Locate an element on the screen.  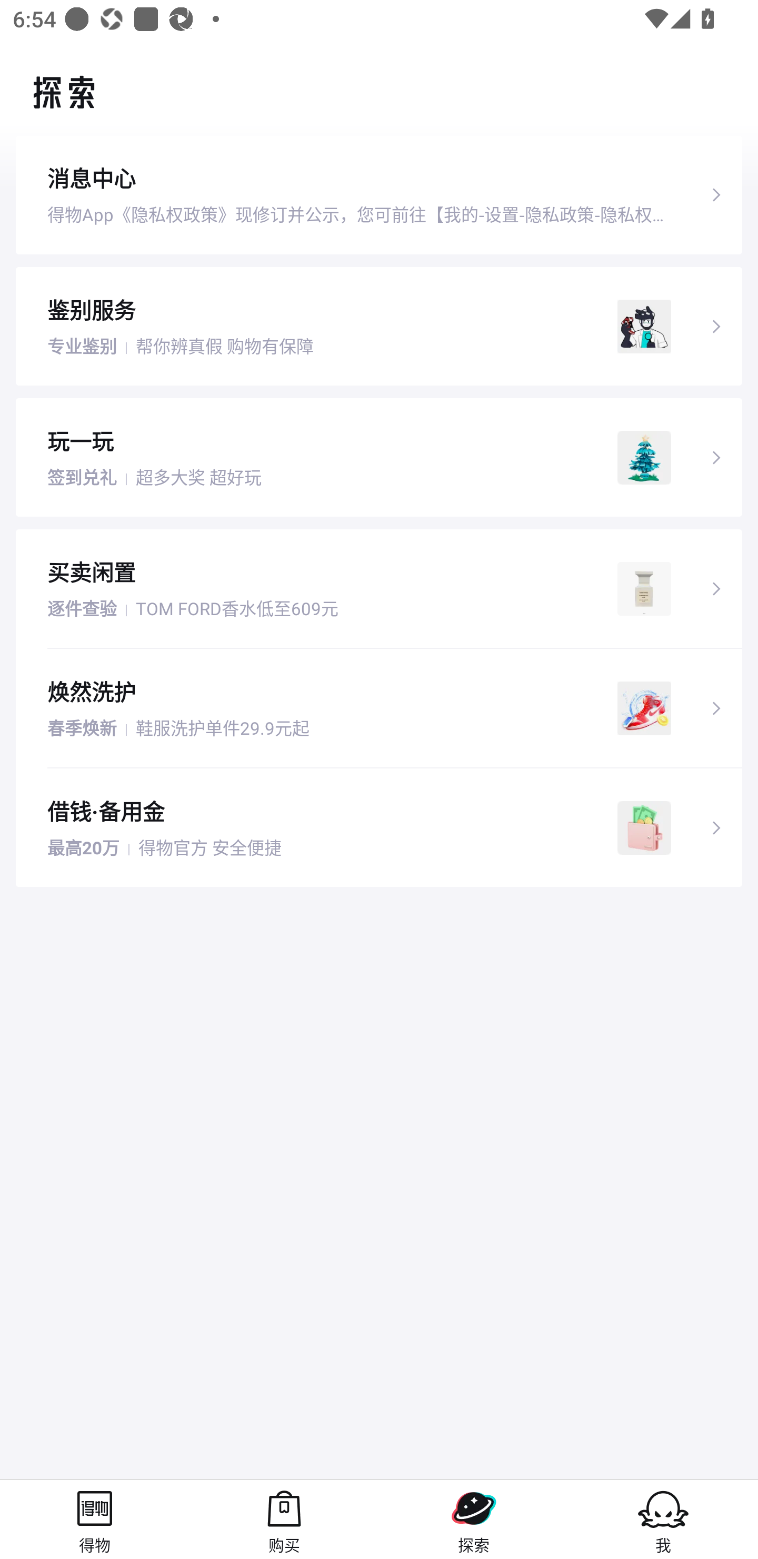
探索 is located at coordinates (474, 1519).